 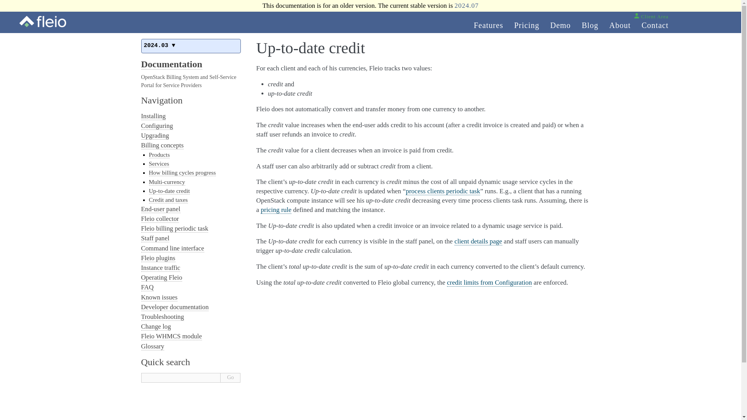 I want to click on Fleio: OpenStack Billing System and Control Panel, so click(x=43, y=22).